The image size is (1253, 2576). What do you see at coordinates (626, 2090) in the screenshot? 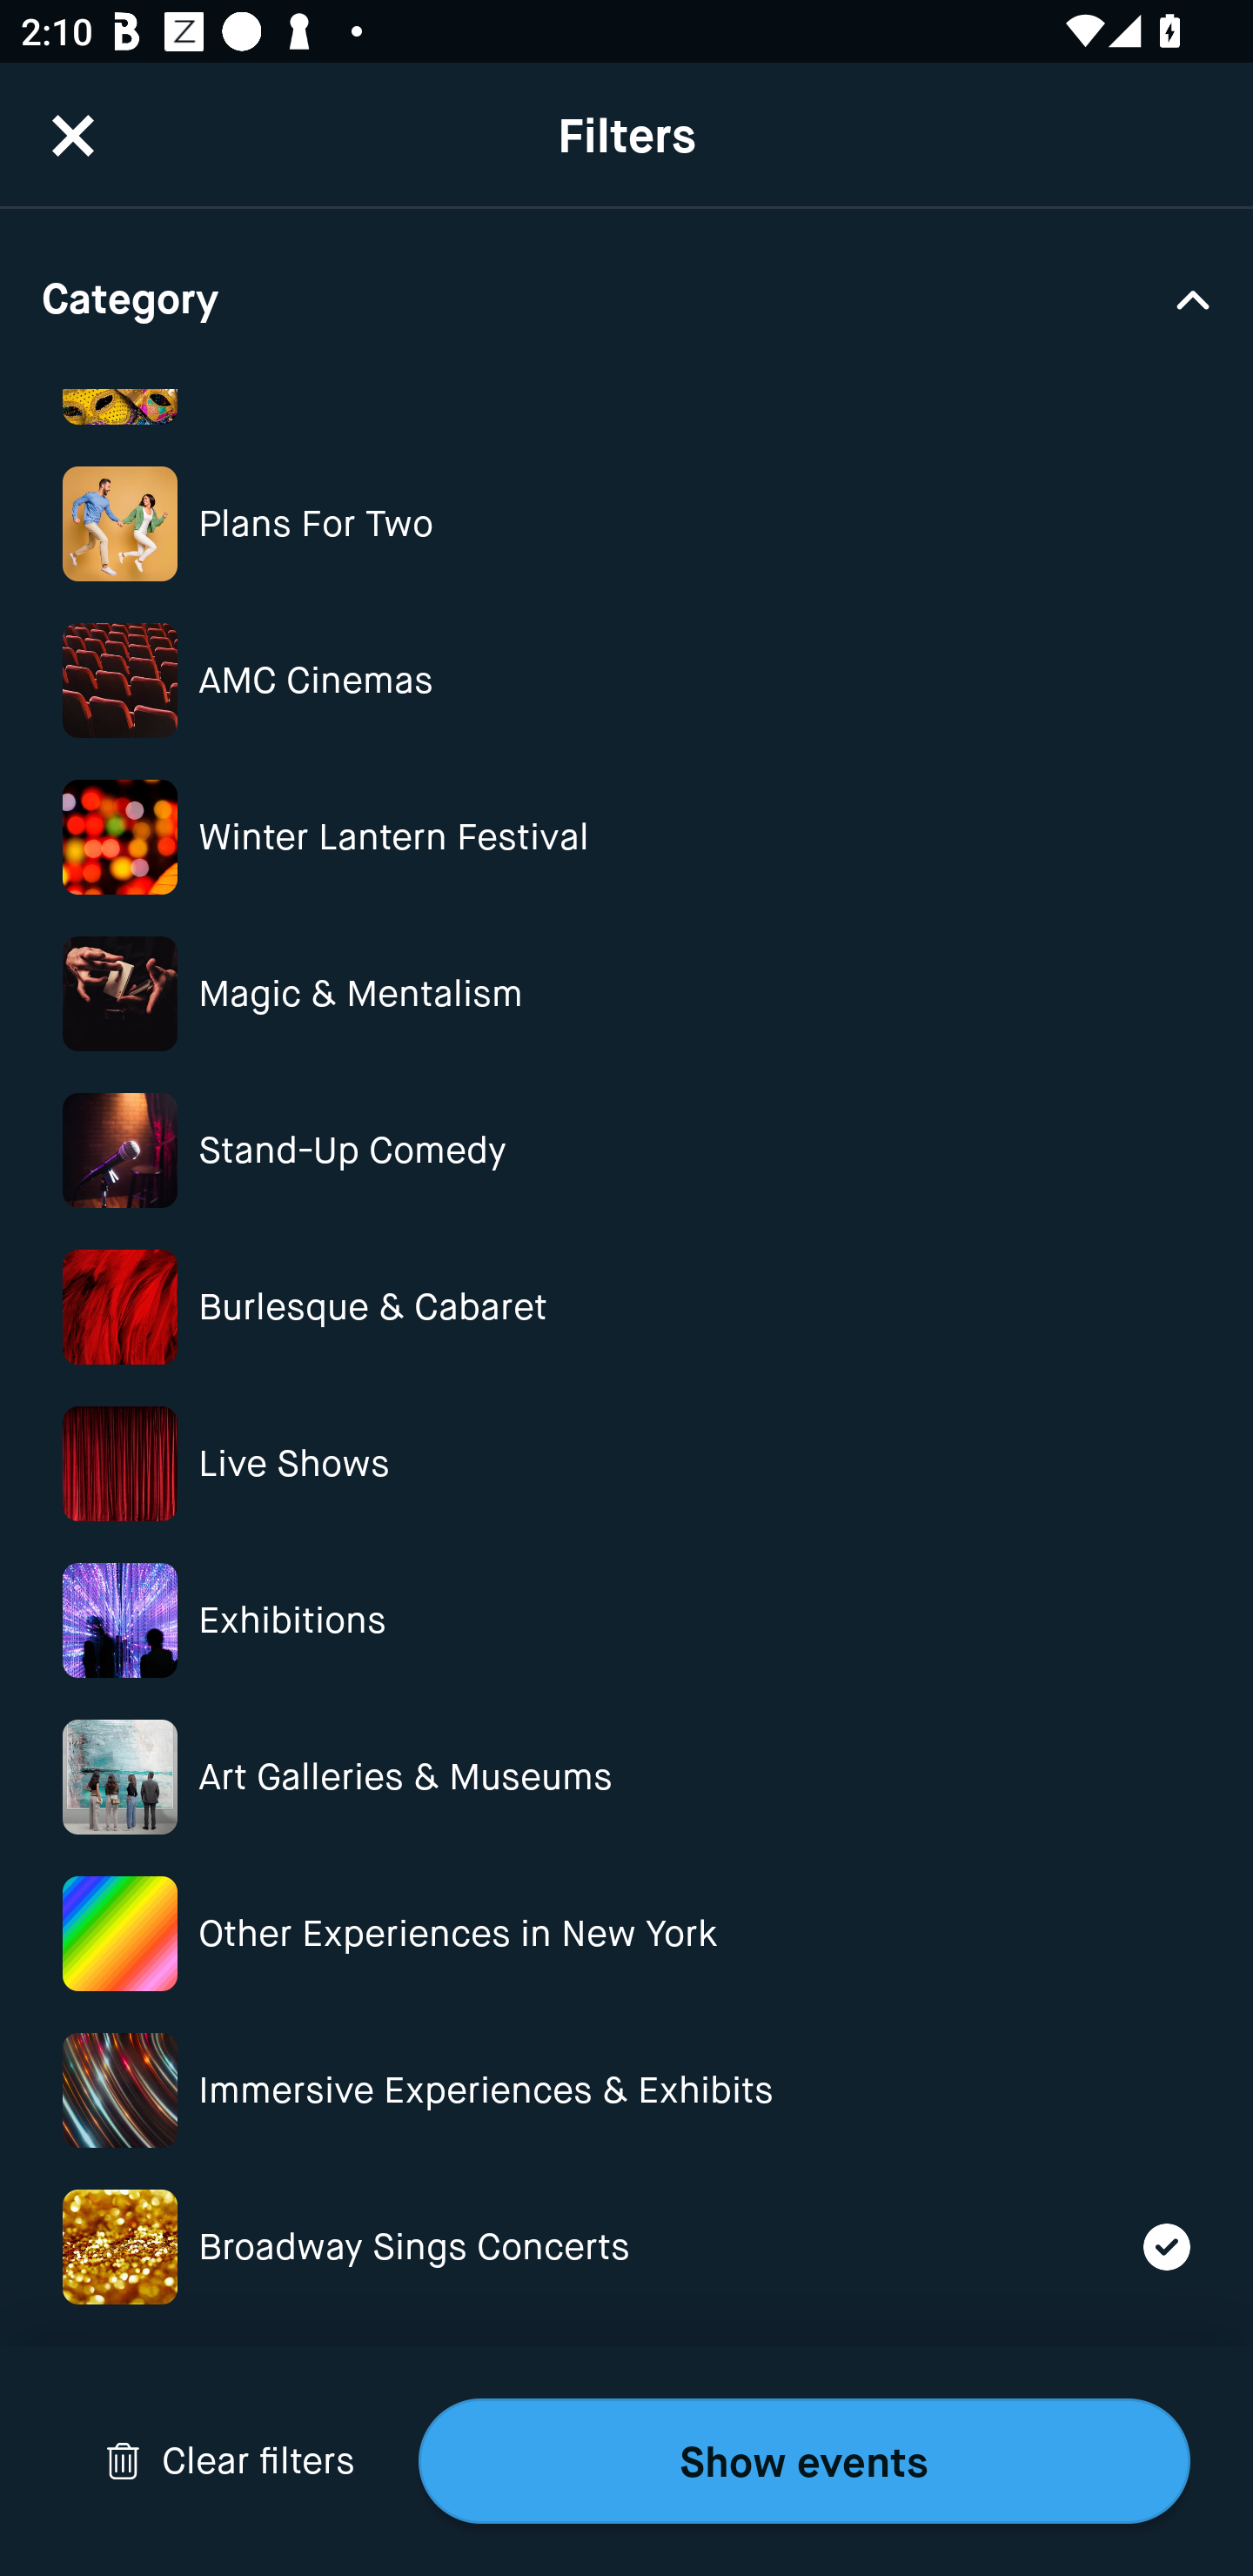
I see `Category Image Immersive Experiences & Exhibits` at bounding box center [626, 2090].